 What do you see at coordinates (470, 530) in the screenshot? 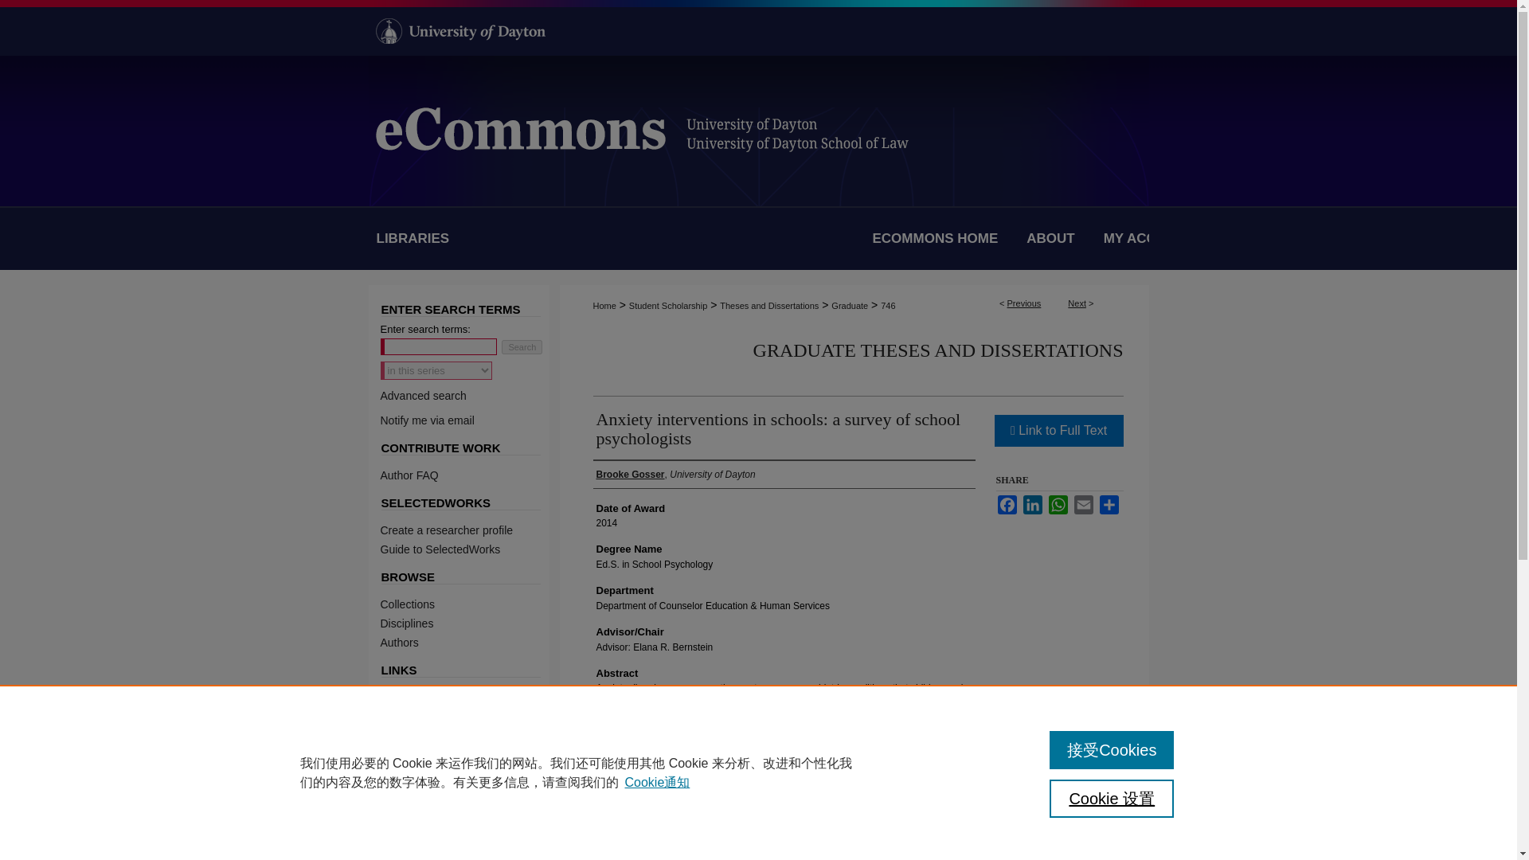
I see `Create a researcher profile` at bounding box center [470, 530].